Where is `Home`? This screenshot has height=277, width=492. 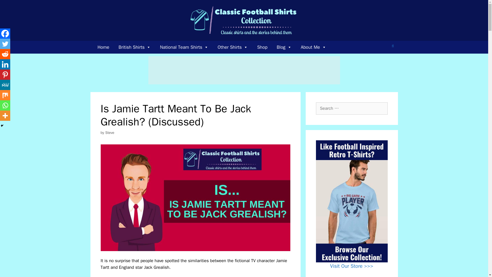
Home is located at coordinates (103, 47).